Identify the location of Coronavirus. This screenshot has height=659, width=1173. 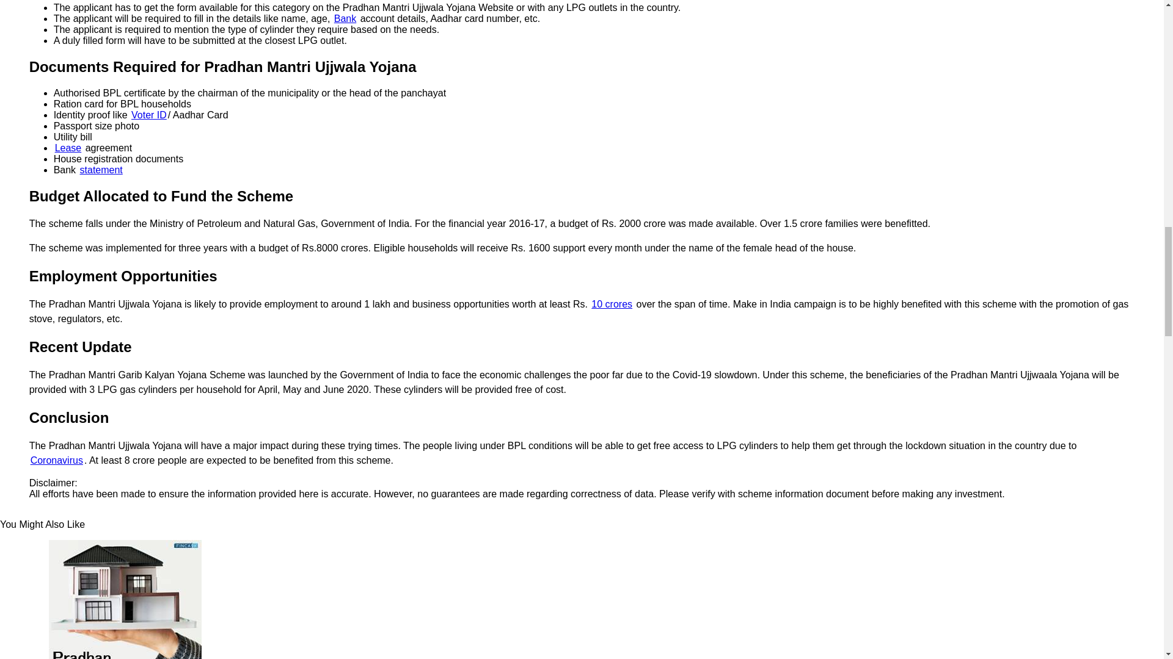
(56, 460).